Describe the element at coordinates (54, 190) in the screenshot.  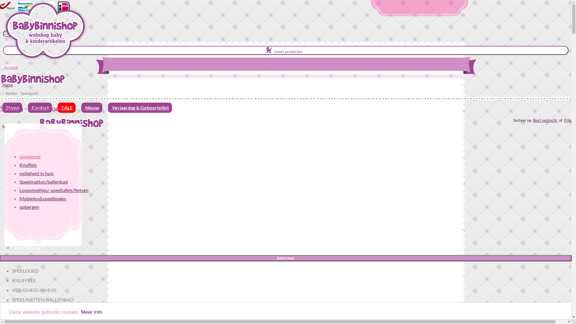
I see `Loopstoeltjes/ speeltafels/fietsen` at that location.